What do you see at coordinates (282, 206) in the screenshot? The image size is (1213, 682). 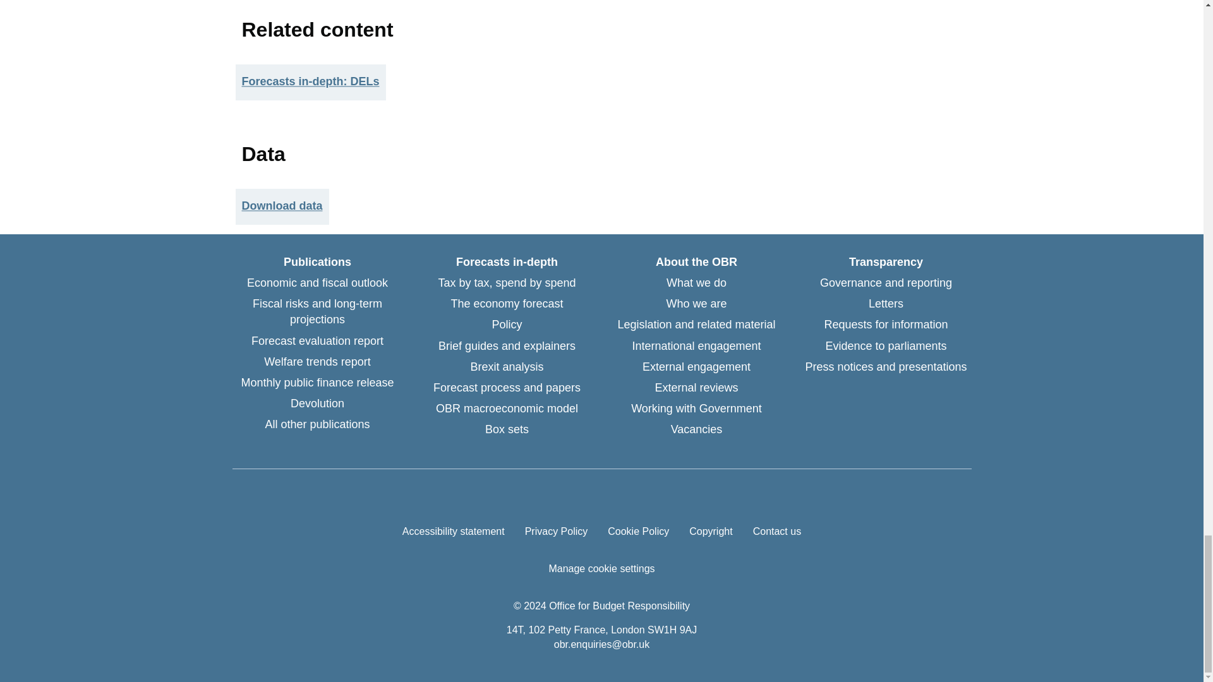 I see `Download data` at bounding box center [282, 206].